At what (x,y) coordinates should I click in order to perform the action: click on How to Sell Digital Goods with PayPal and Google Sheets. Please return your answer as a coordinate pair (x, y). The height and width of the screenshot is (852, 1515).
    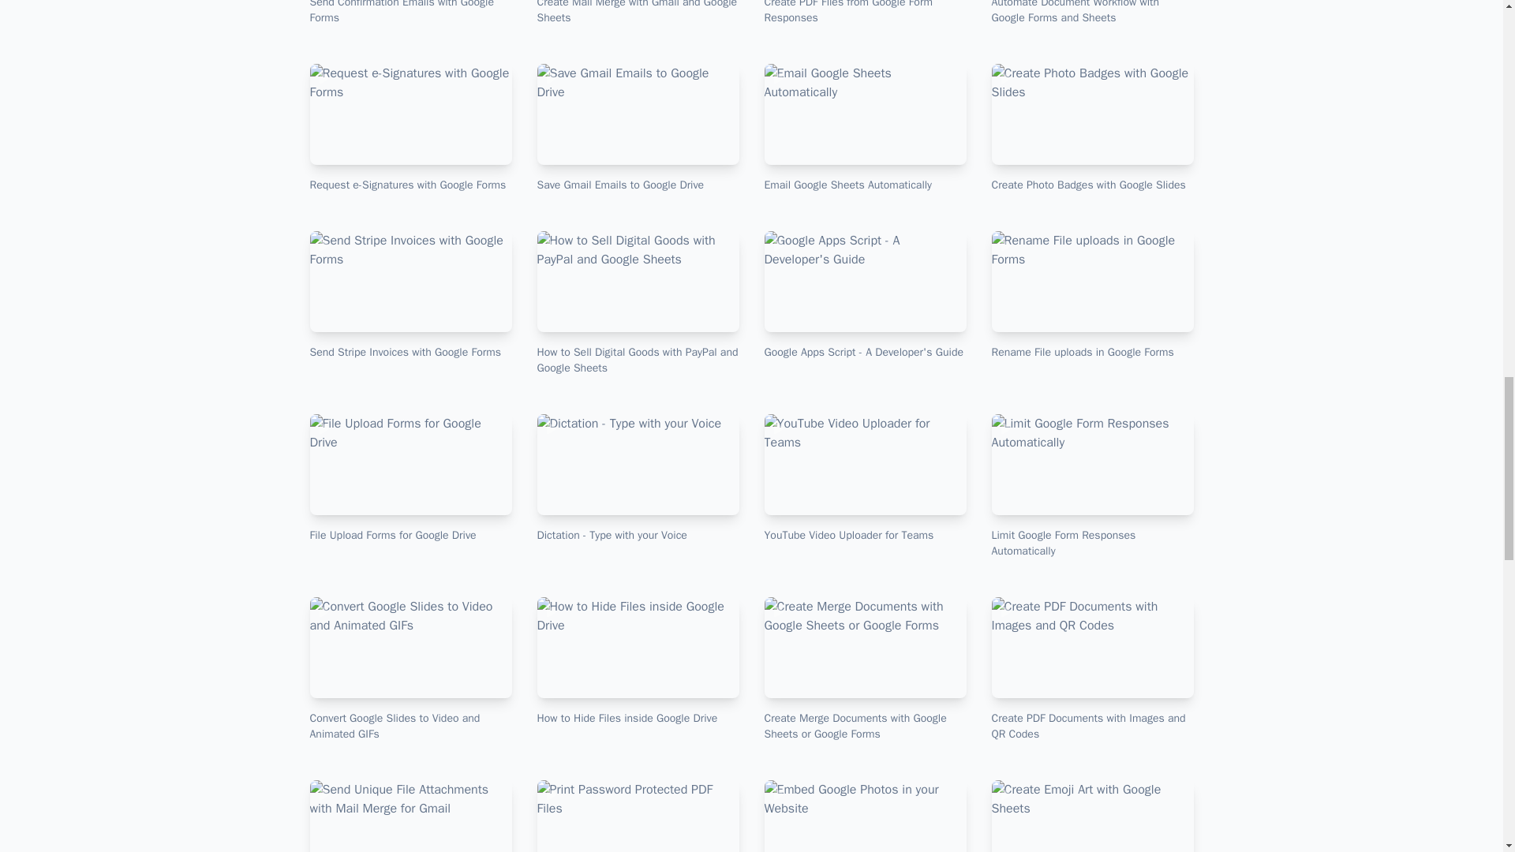
    Looking at the image, I should click on (638, 303).